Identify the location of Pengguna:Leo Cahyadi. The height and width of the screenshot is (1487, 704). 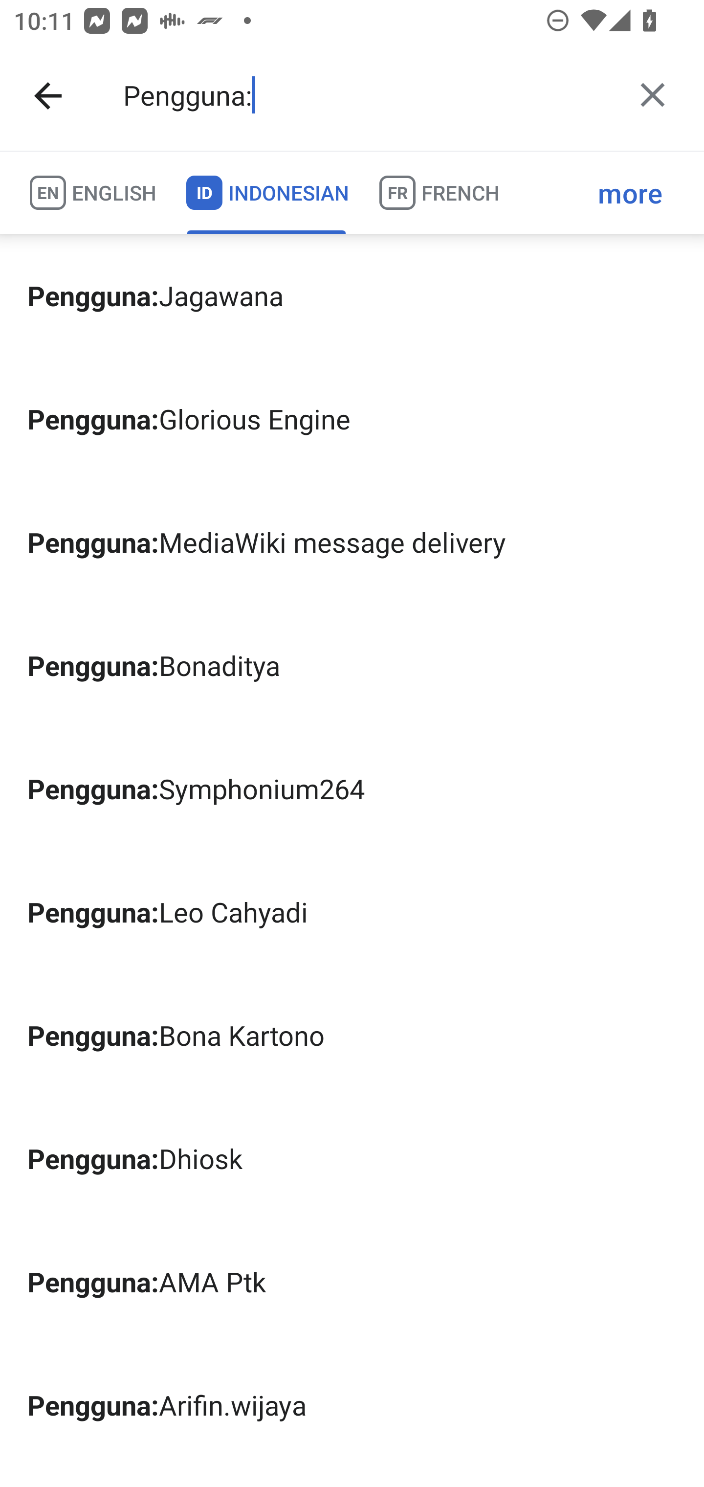
(352, 912).